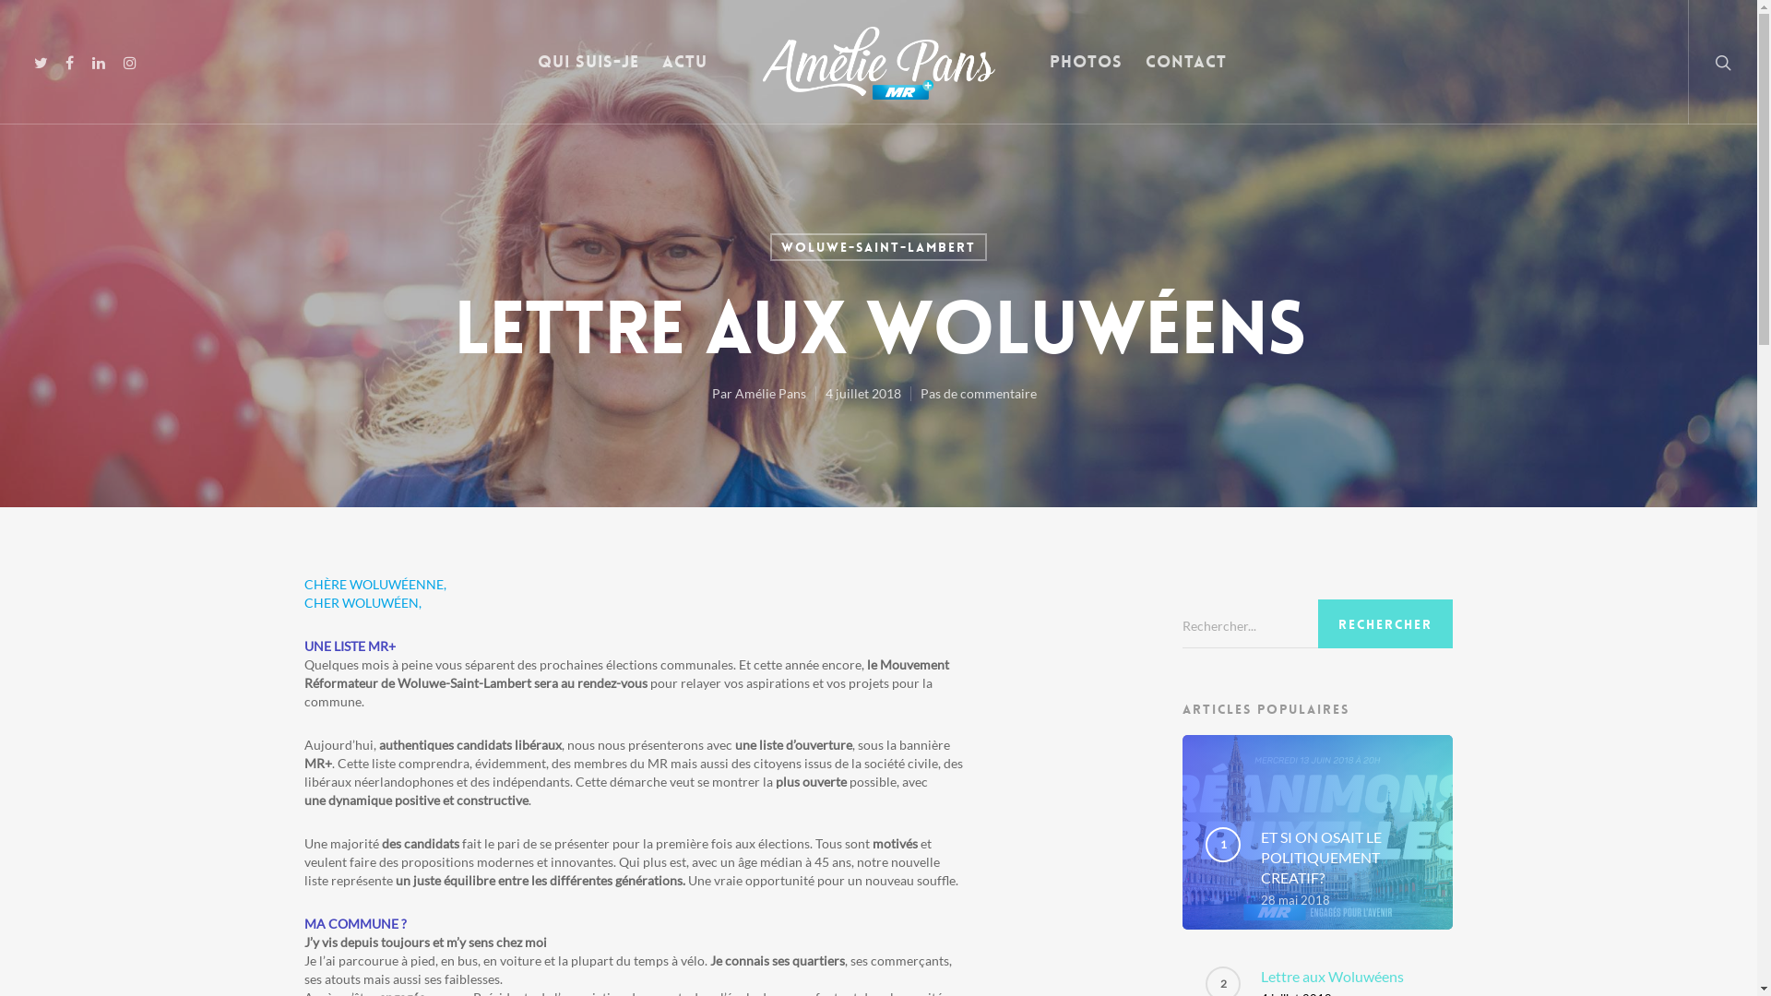  What do you see at coordinates (684, 76) in the screenshot?
I see `Actu` at bounding box center [684, 76].